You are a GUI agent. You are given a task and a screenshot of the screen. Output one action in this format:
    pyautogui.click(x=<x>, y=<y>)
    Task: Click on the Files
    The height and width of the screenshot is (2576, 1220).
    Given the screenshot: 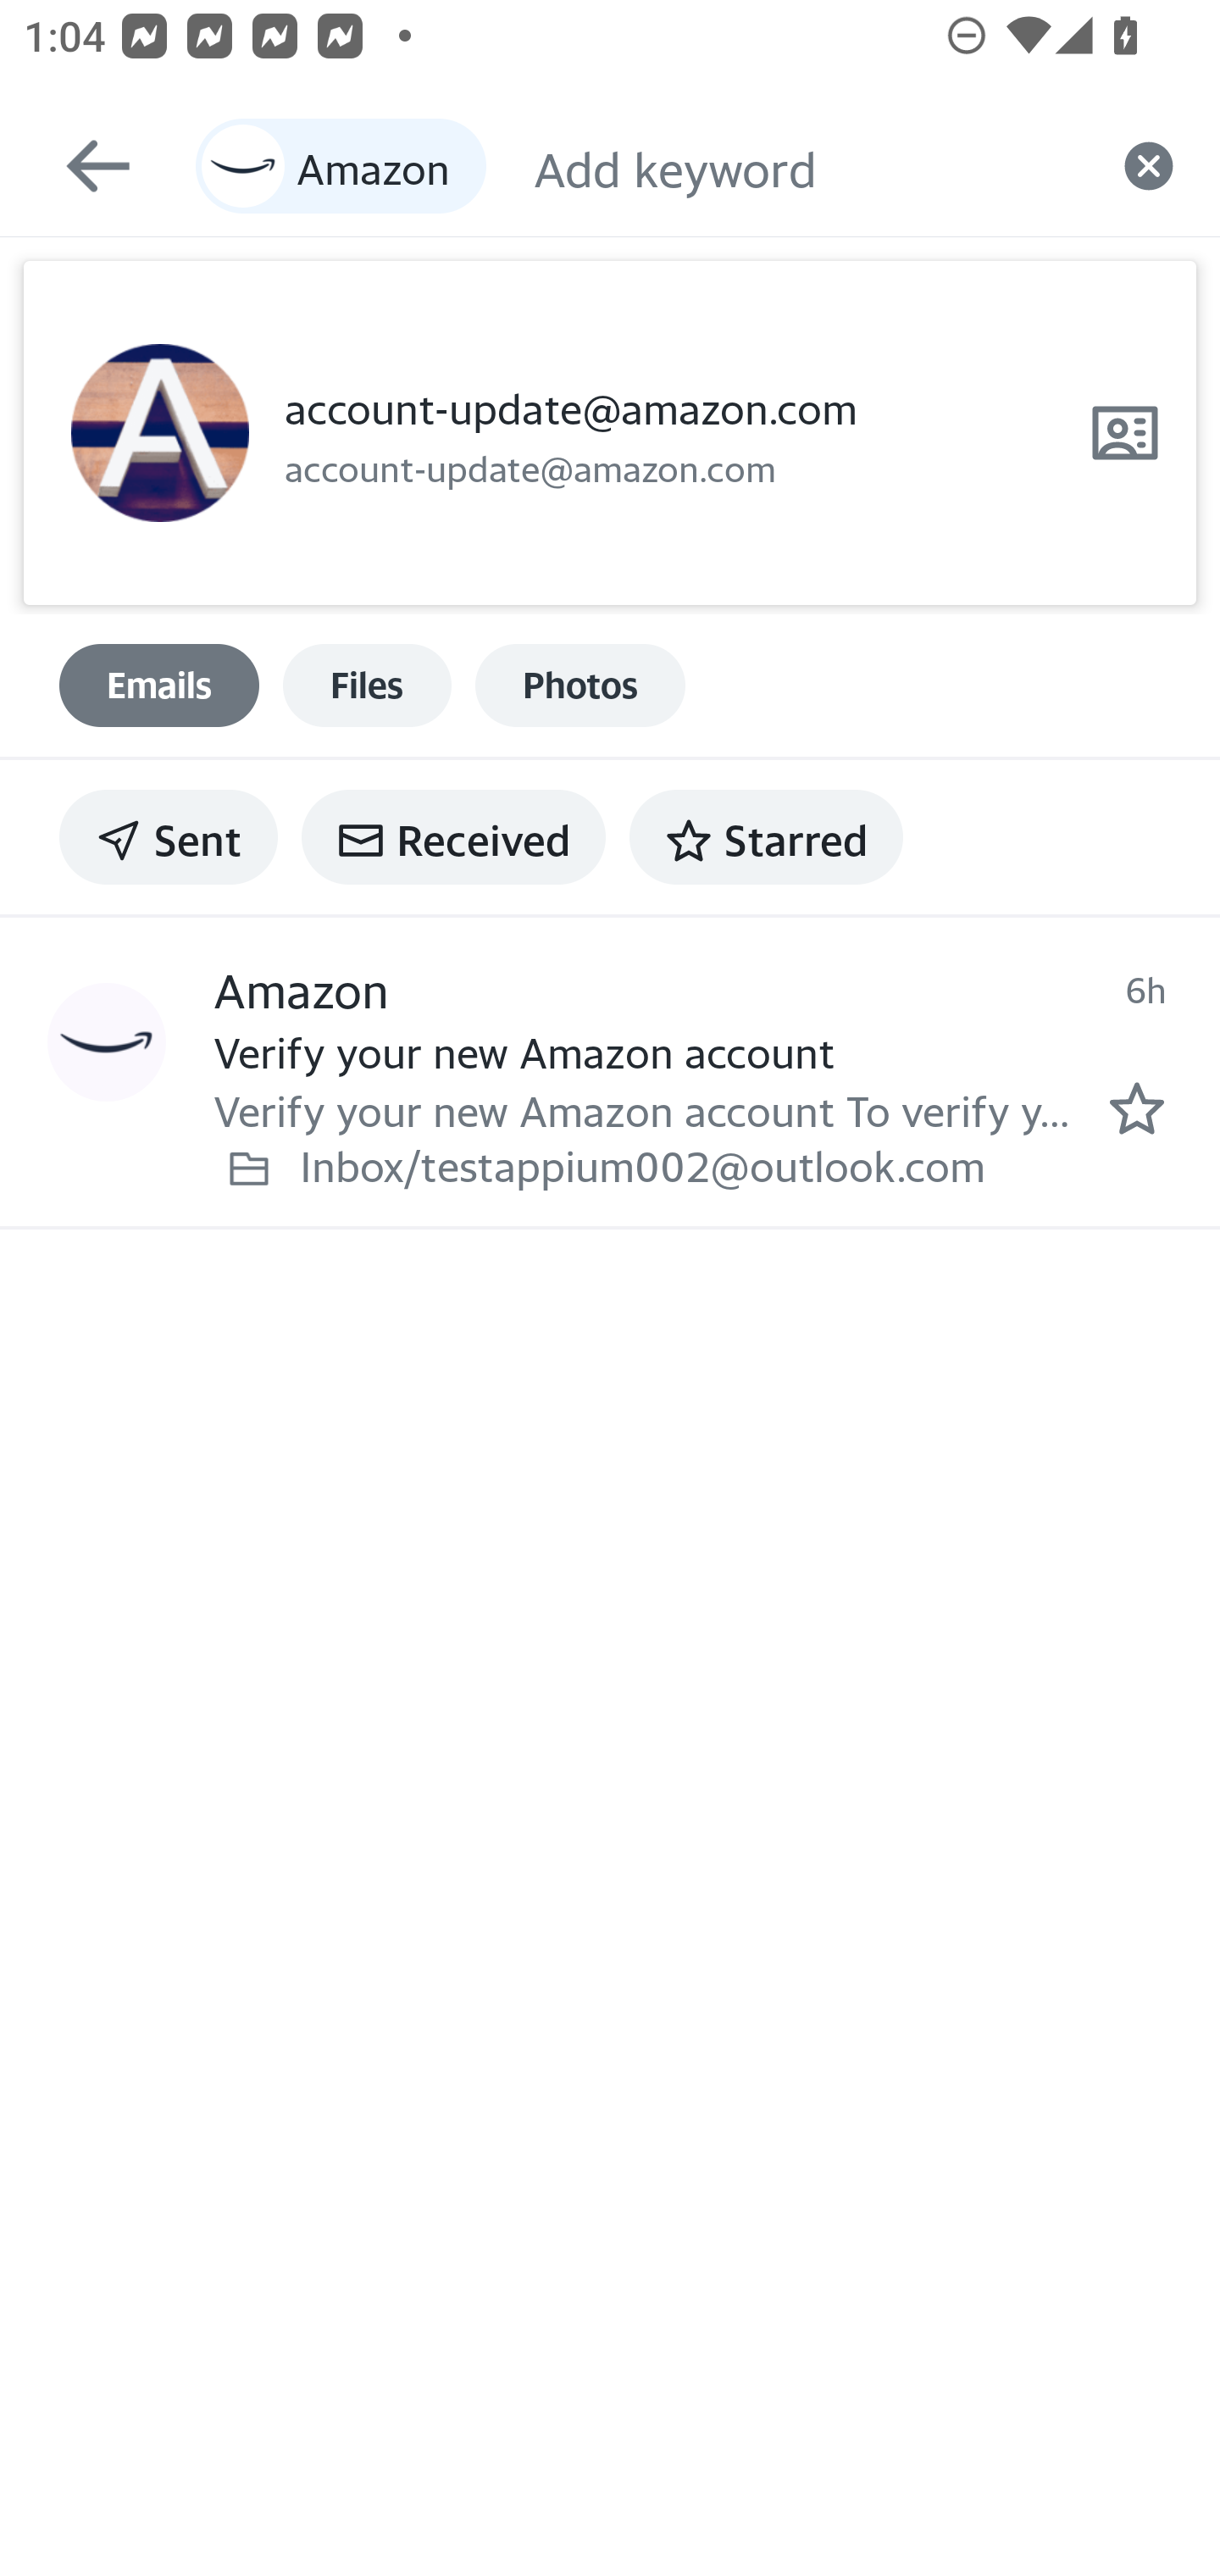 What is the action you would take?
    pyautogui.click(x=367, y=685)
    